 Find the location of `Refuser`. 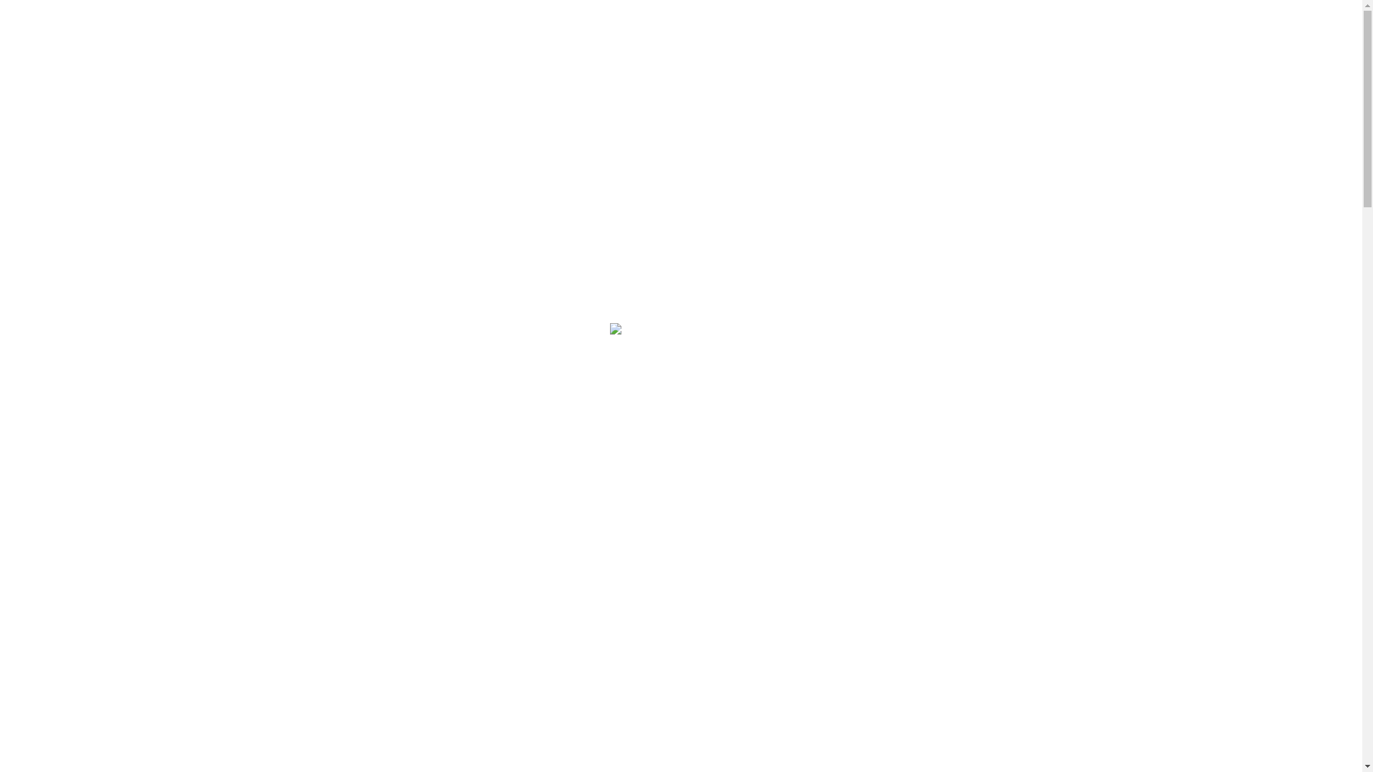

Refuser is located at coordinates (1123, 749).